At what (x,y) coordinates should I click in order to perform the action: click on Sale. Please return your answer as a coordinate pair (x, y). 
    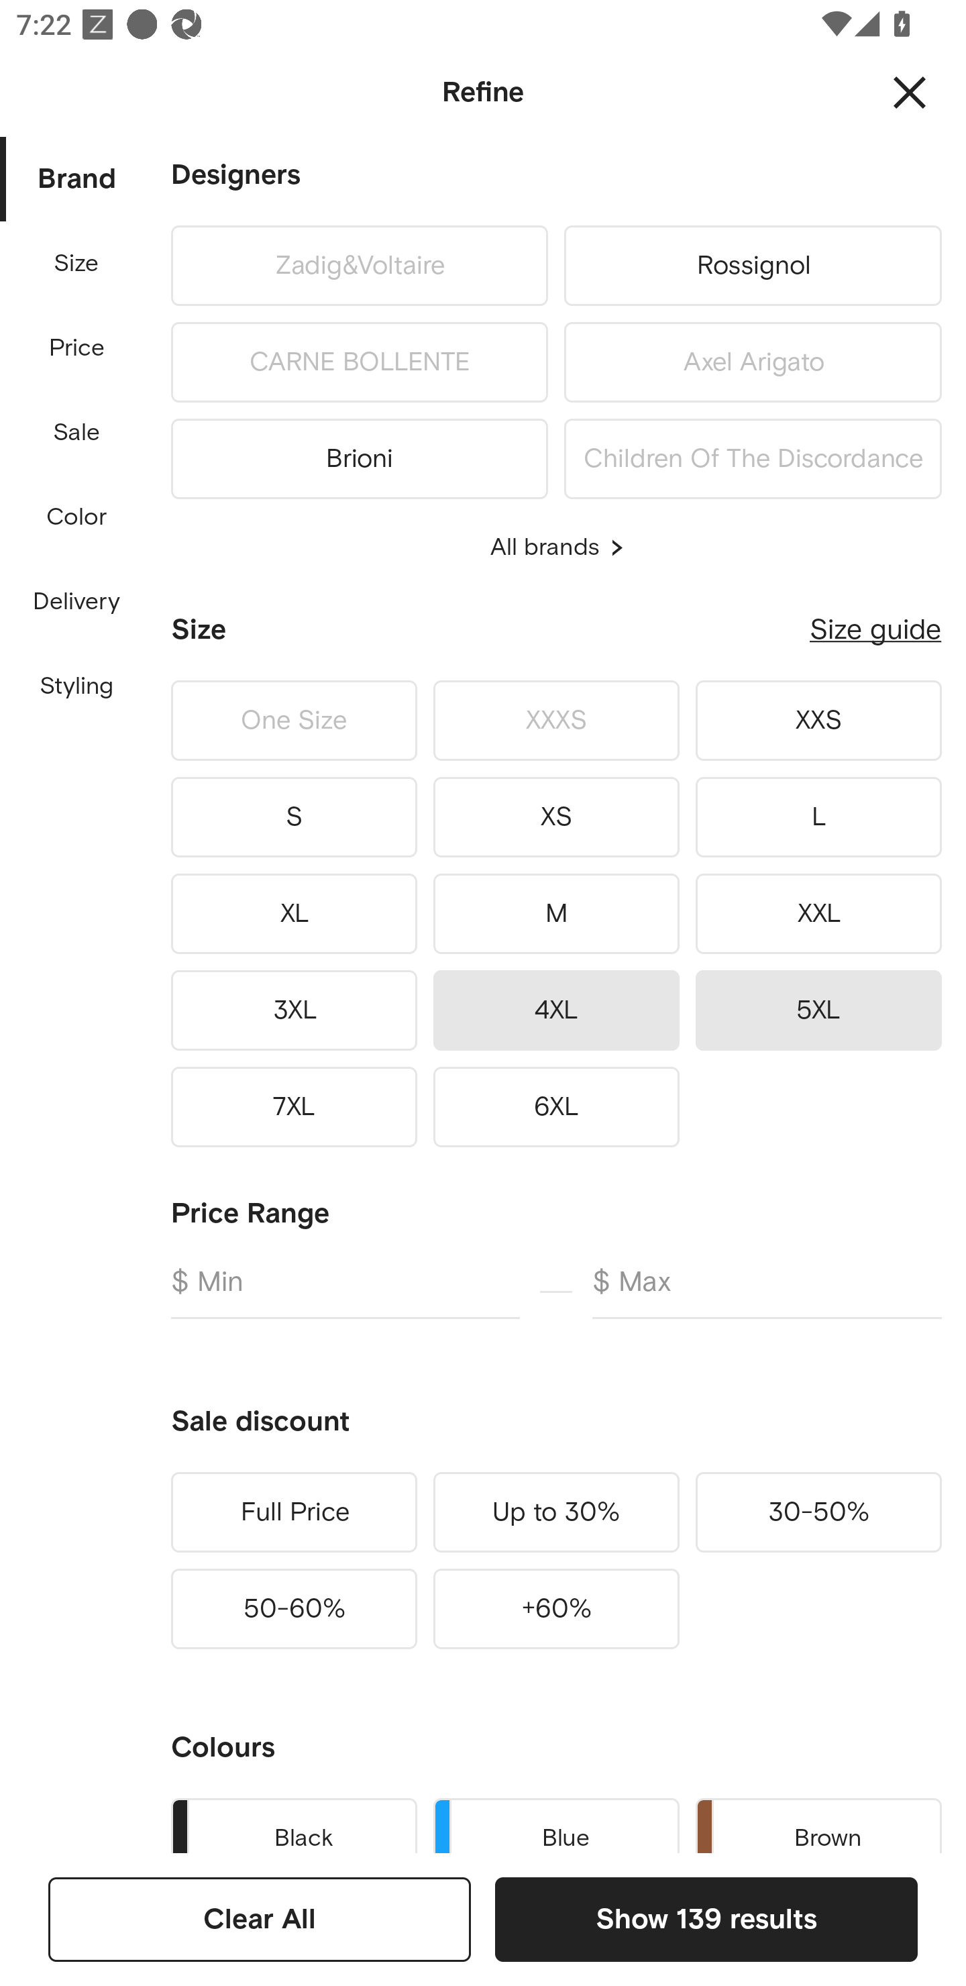
    Looking at the image, I should click on (76, 433).